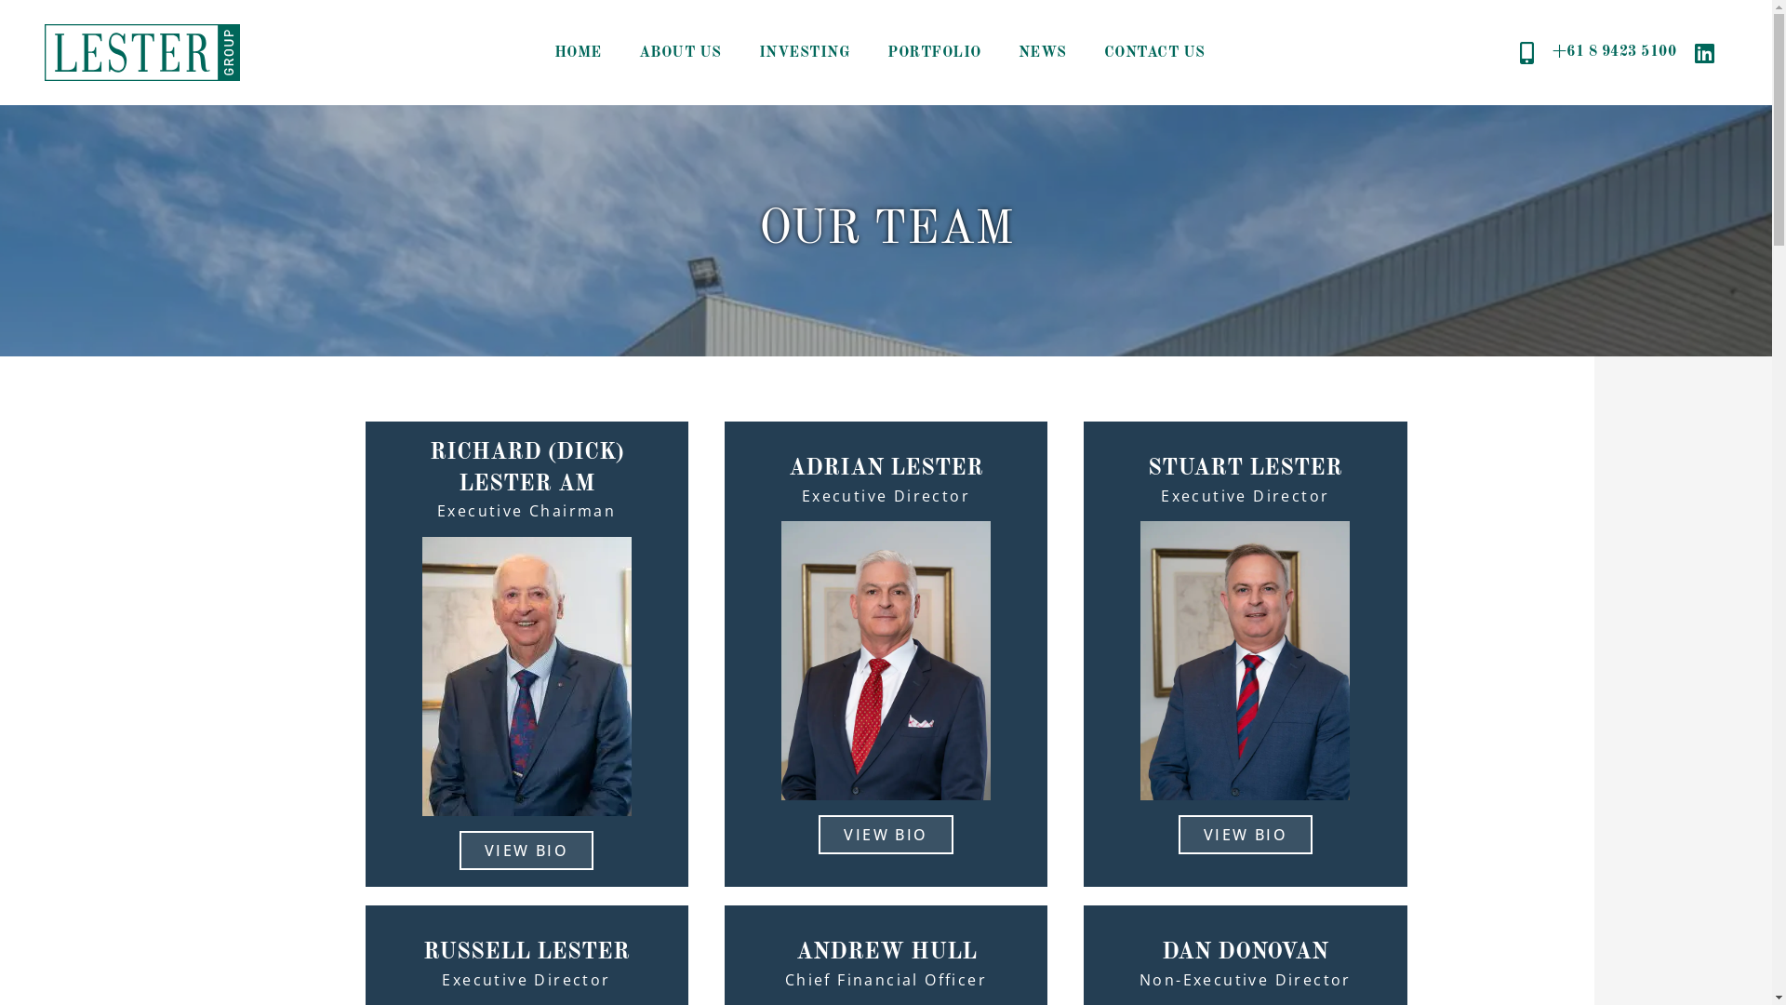  I want to click on VIEW BIO, so click(1246, 835).